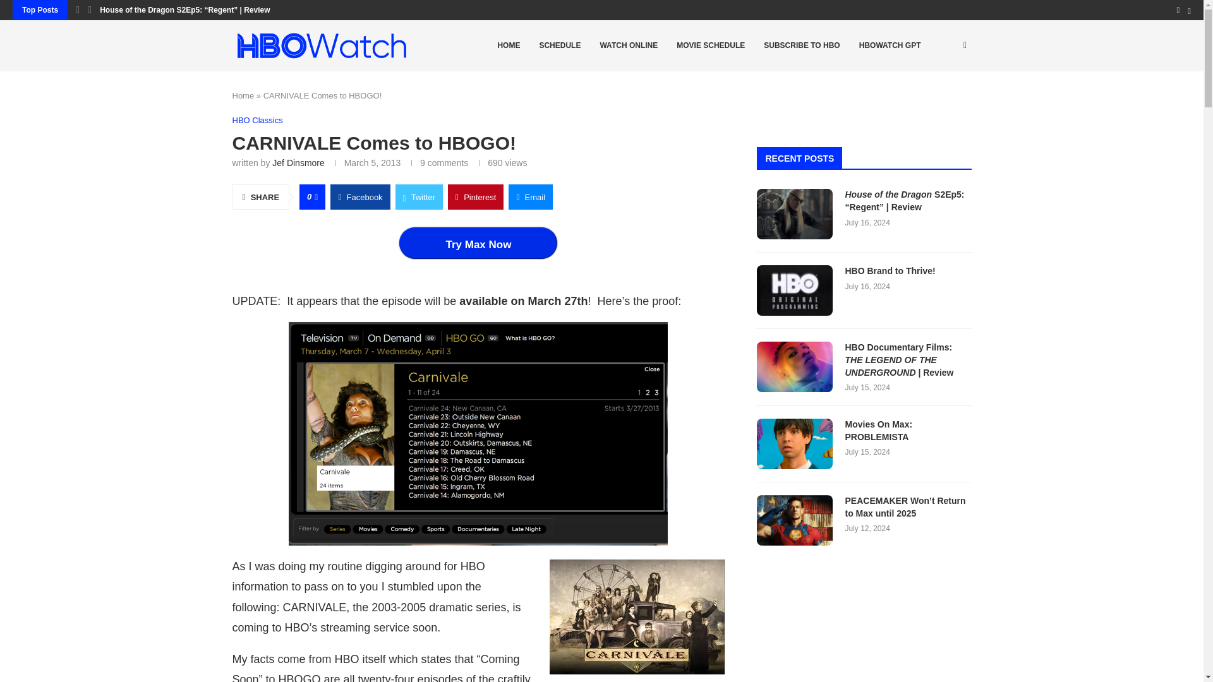 The width and height of the screenshot is (1213, 682). Describe the element at coordinates (478, 433) in the screenshot. I see `Carnivale-HBOGo` at that location.